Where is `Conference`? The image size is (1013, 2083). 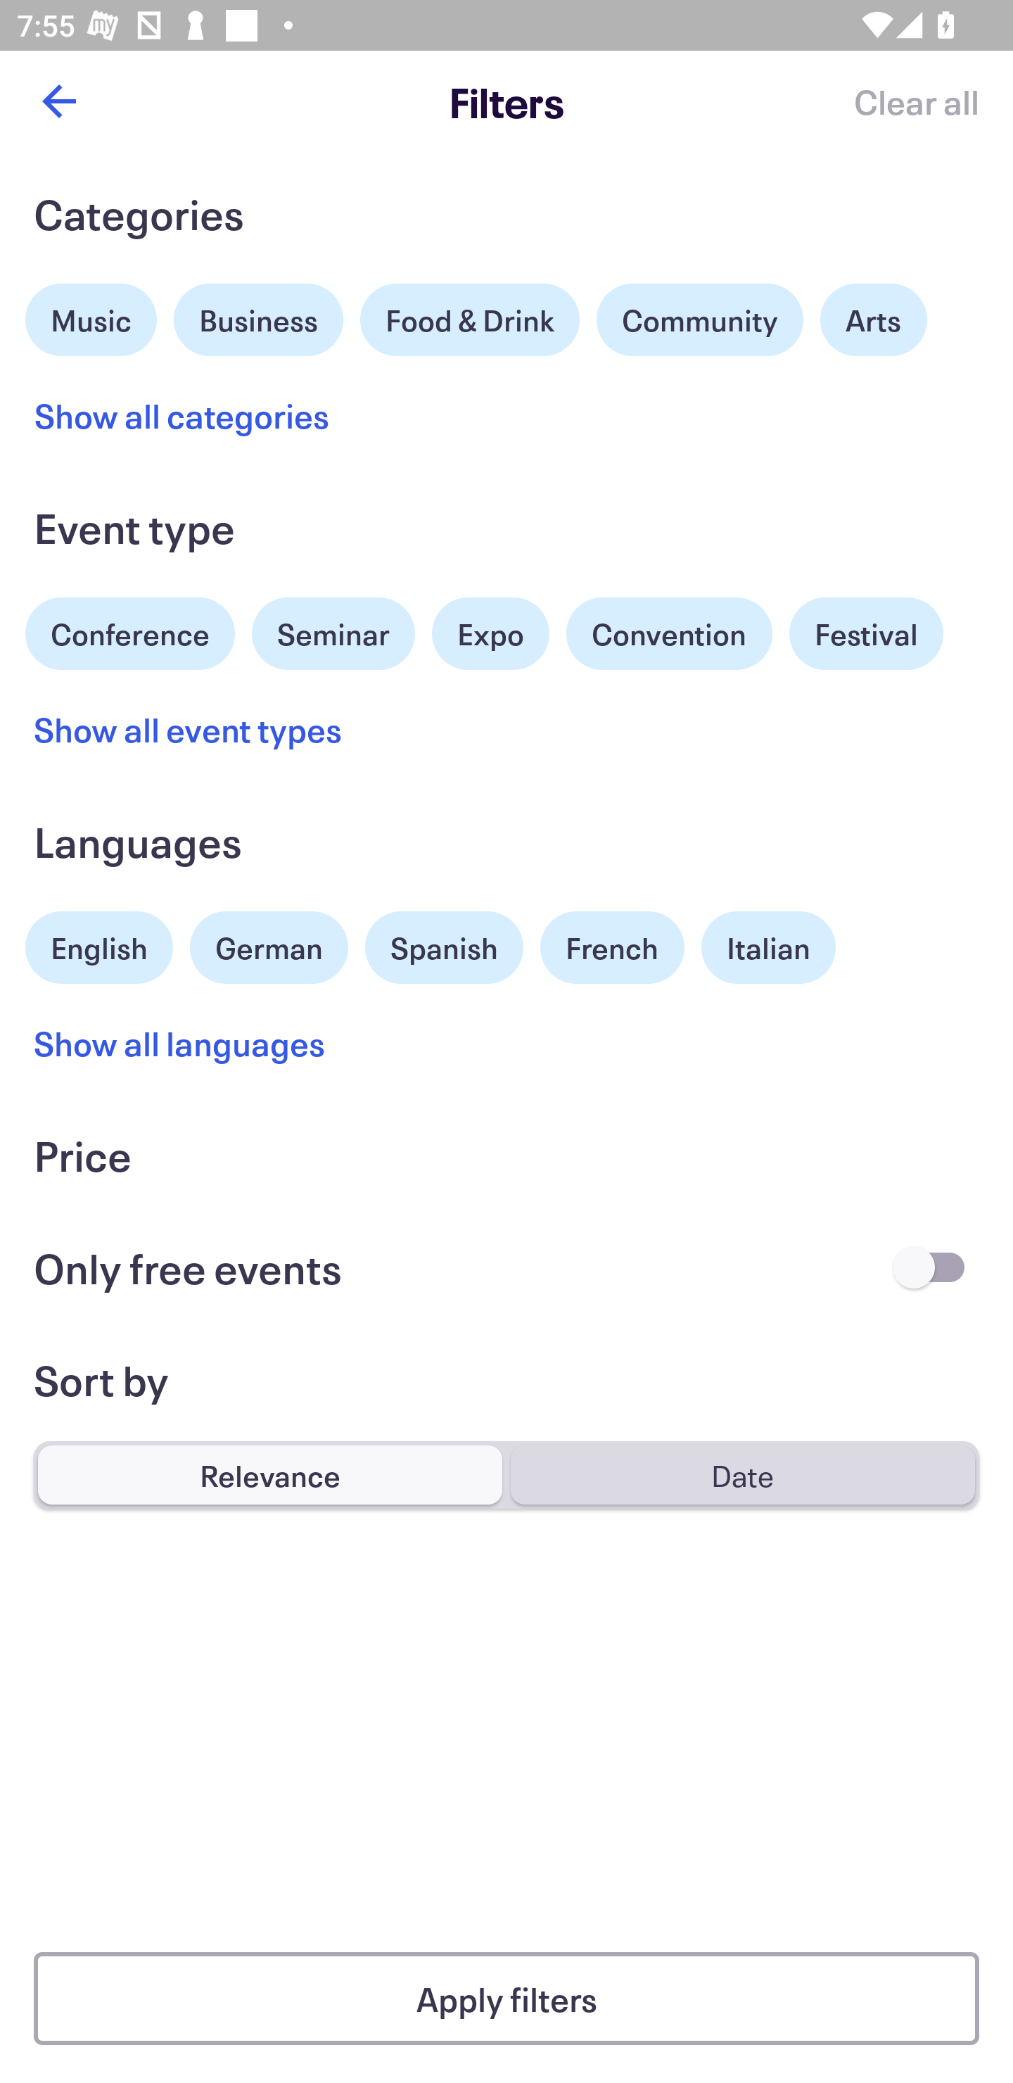 Conference is located at coordinates (130, 631).